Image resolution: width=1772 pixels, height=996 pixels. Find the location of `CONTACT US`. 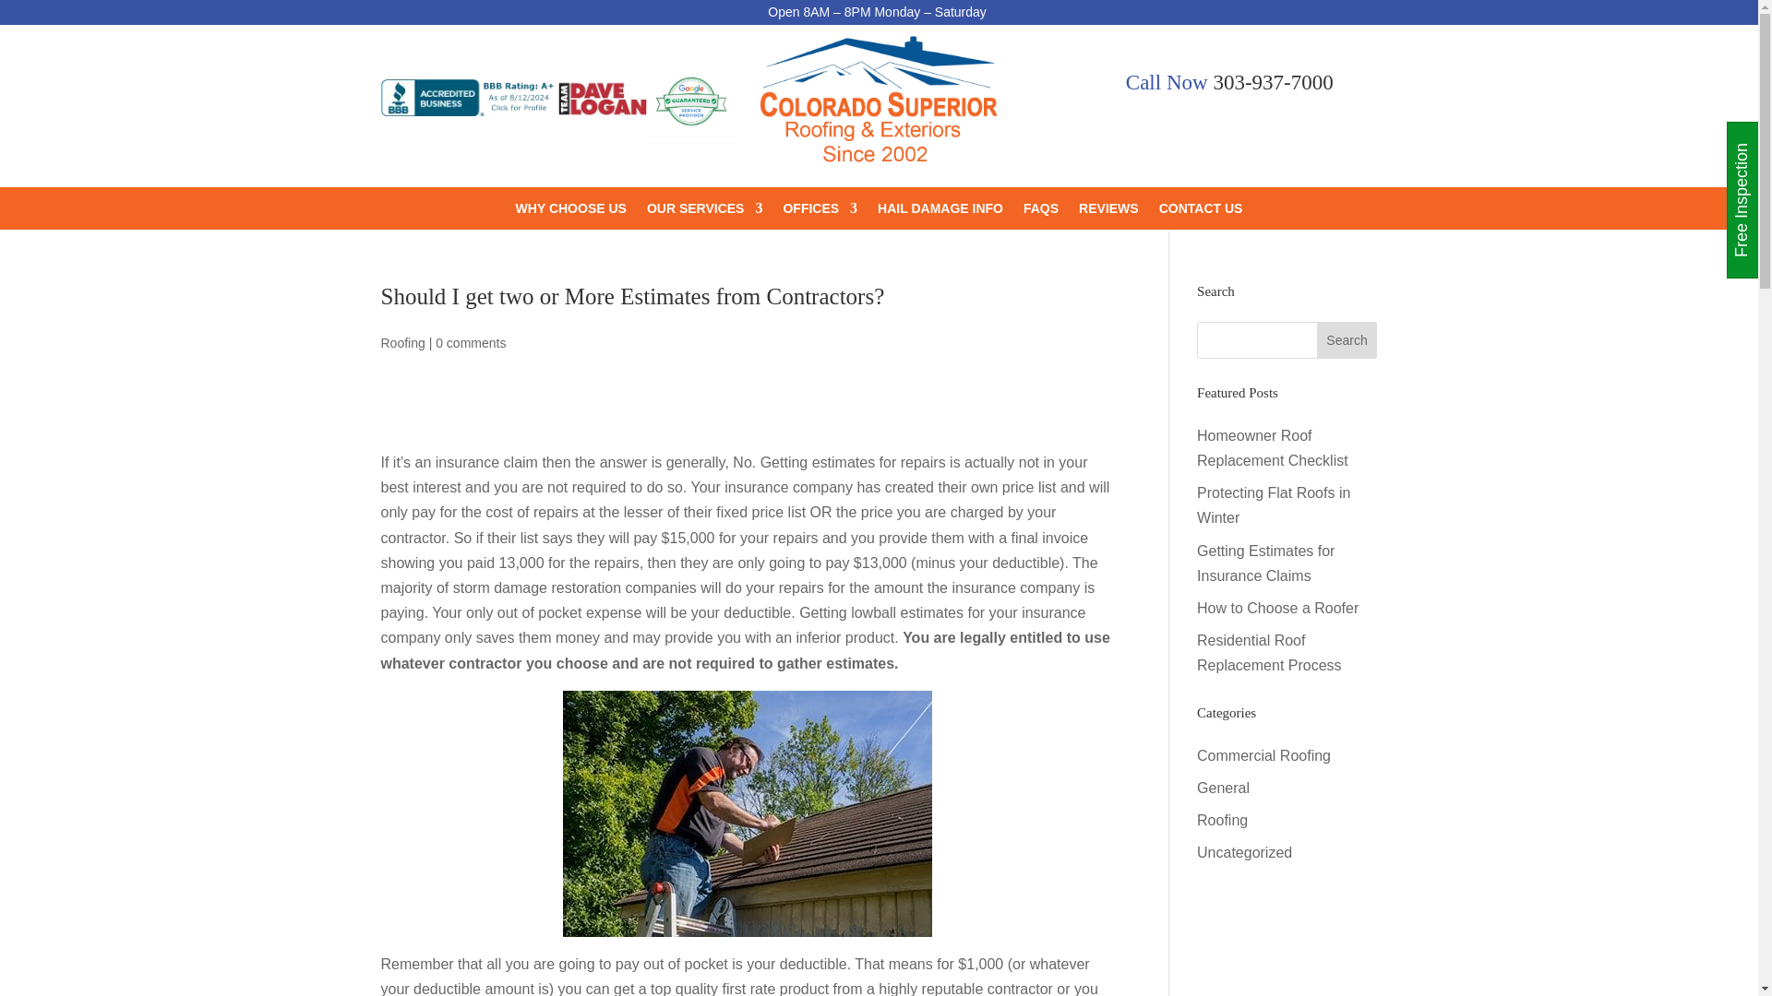

CONTACT US is located at coordinates (1201, 212).